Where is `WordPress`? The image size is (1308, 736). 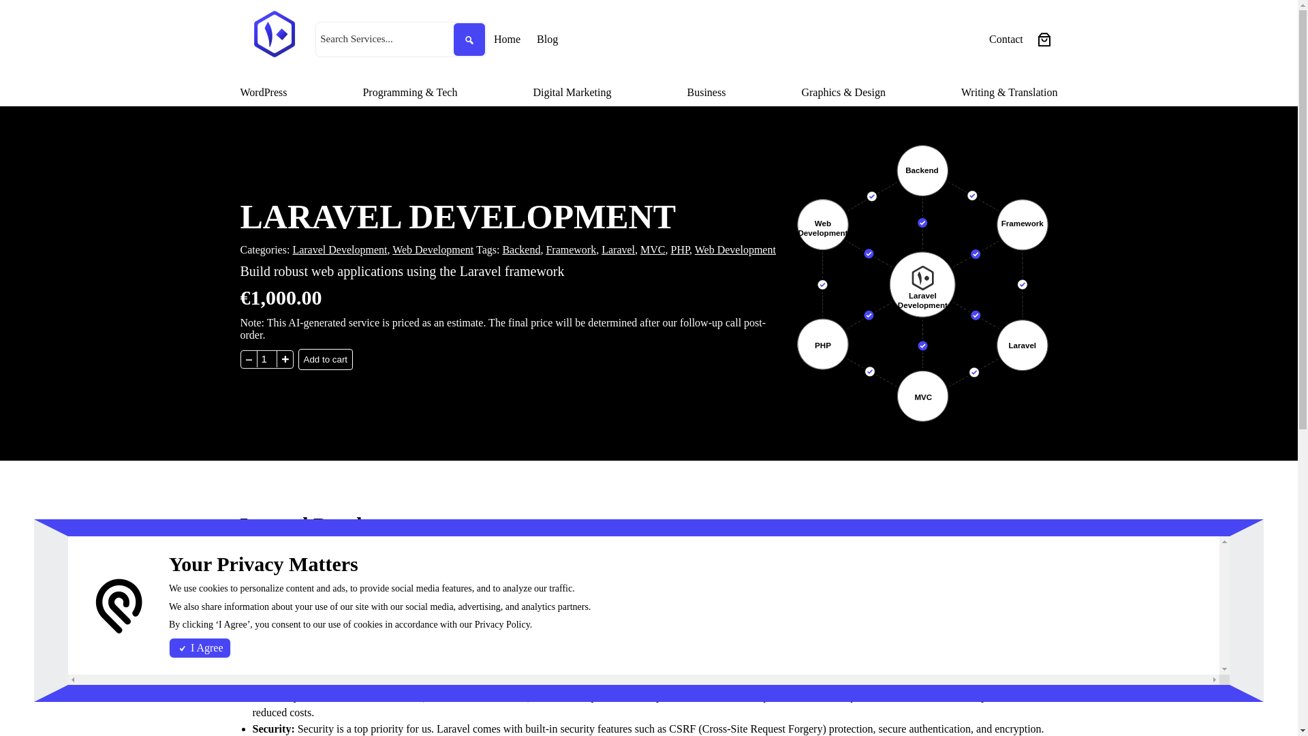 WordPress is located at coordinates (263, 93).